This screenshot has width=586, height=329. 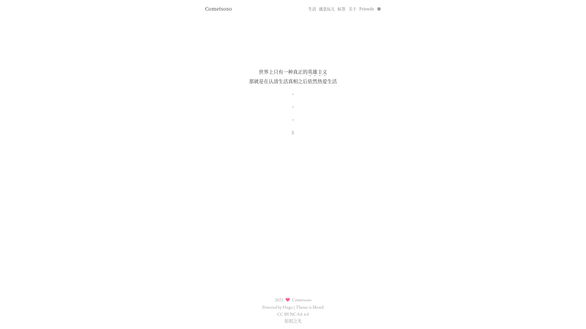 I want to click on Cometsoso, so click(x=219, y=9).